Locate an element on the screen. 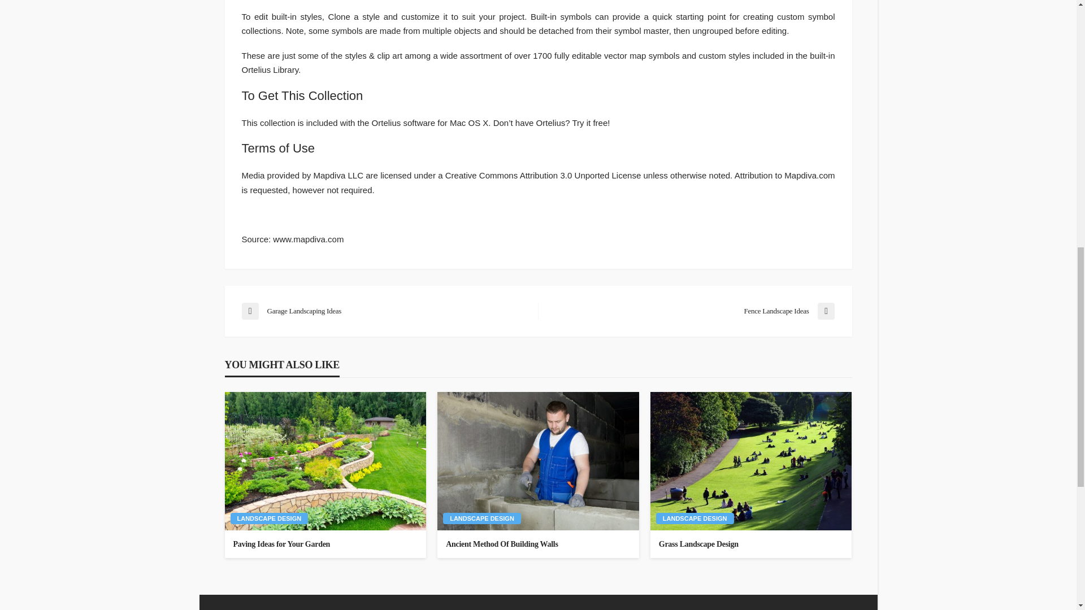  Ancient Method Of Building Walls is located at coordinates (538, 544).